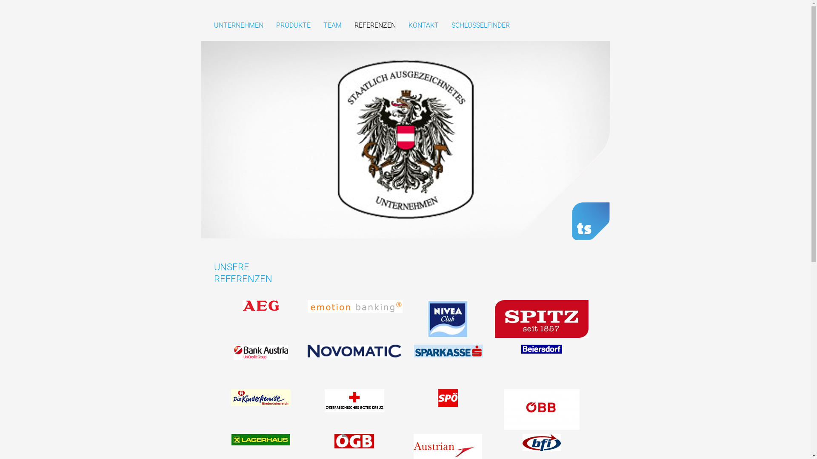 The width and height of the screenshot is (817, 459). I want to click on referenz, so click(260, 306).